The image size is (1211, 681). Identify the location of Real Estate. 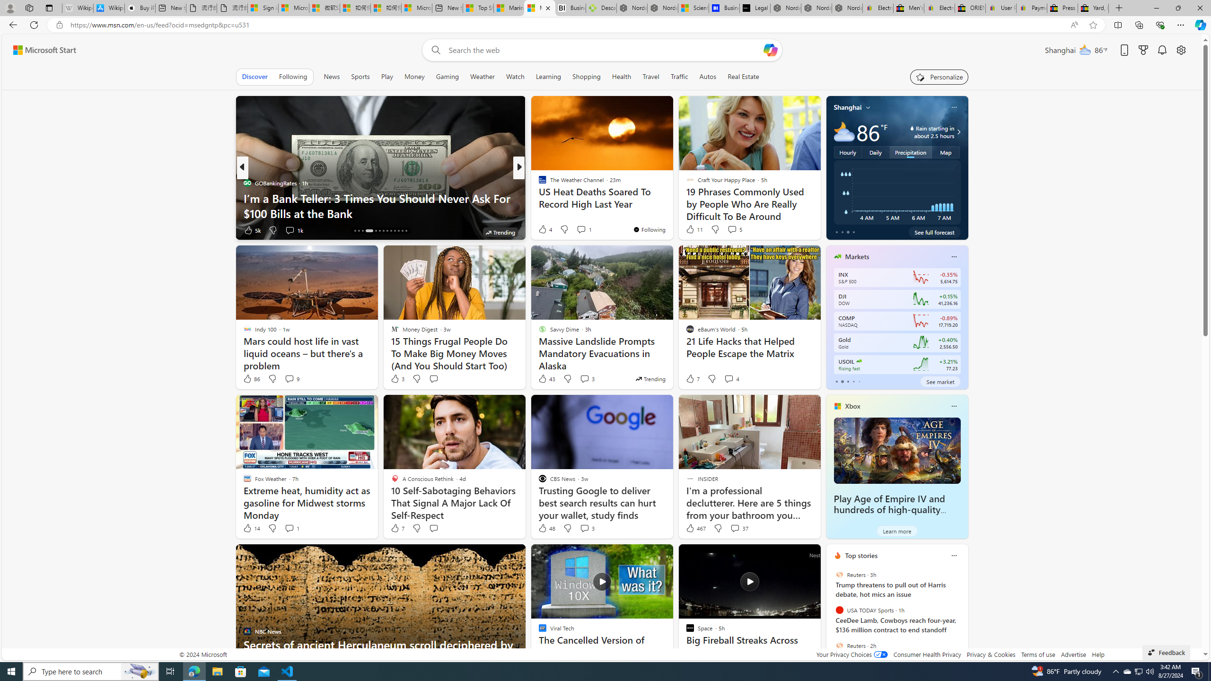
(744, 77).